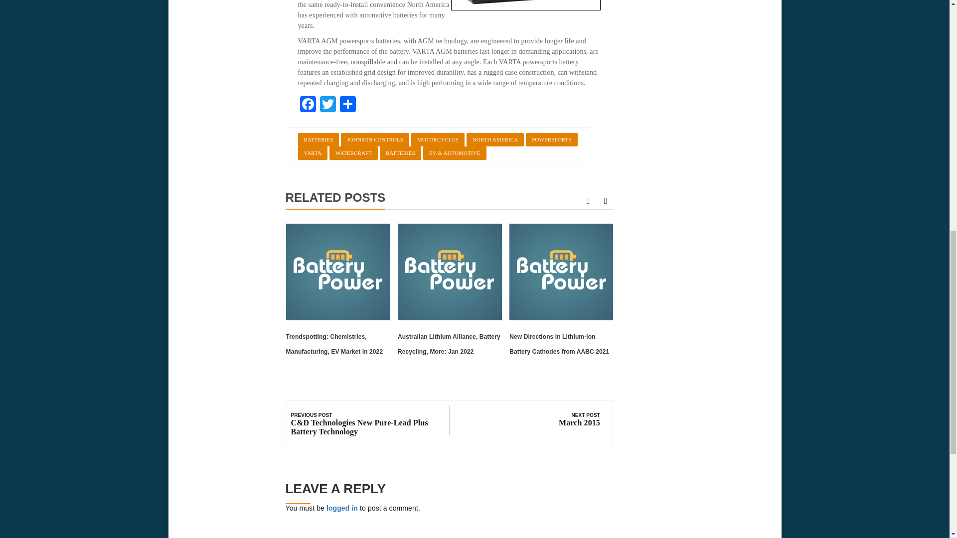 The image size is (957, 538). What do you see at coordinates (308, 106) in the screenshot?
I see `Facebook` at bounding box center [308, 106].